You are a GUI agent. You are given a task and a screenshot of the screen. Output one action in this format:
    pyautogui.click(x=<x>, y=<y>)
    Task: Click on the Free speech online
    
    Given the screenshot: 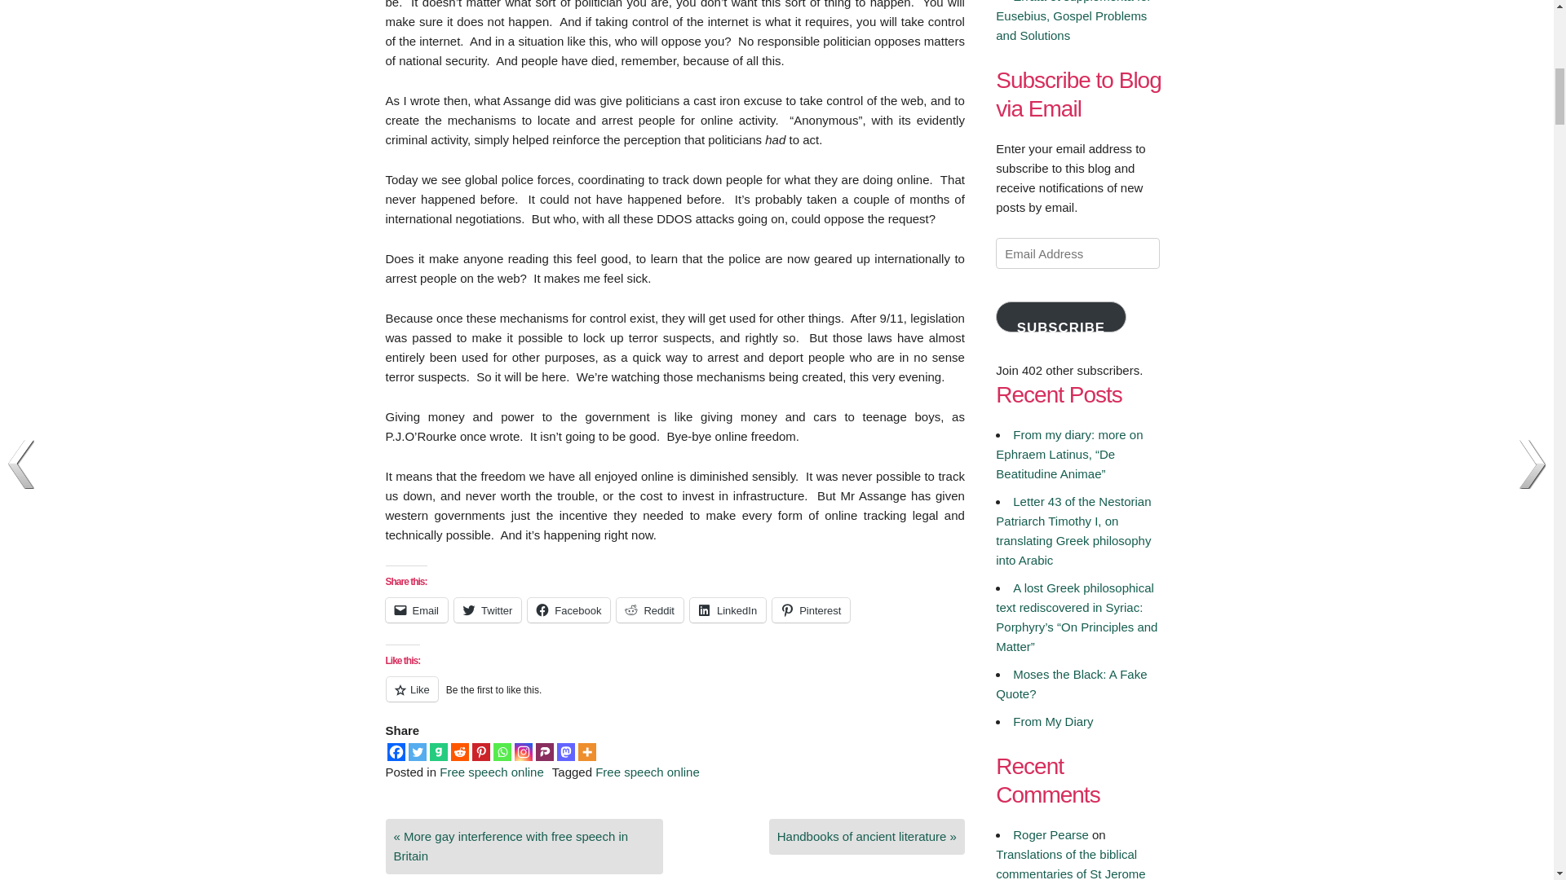 What is the action you would take?
    pyautogui.click(x=648, y=771)
    